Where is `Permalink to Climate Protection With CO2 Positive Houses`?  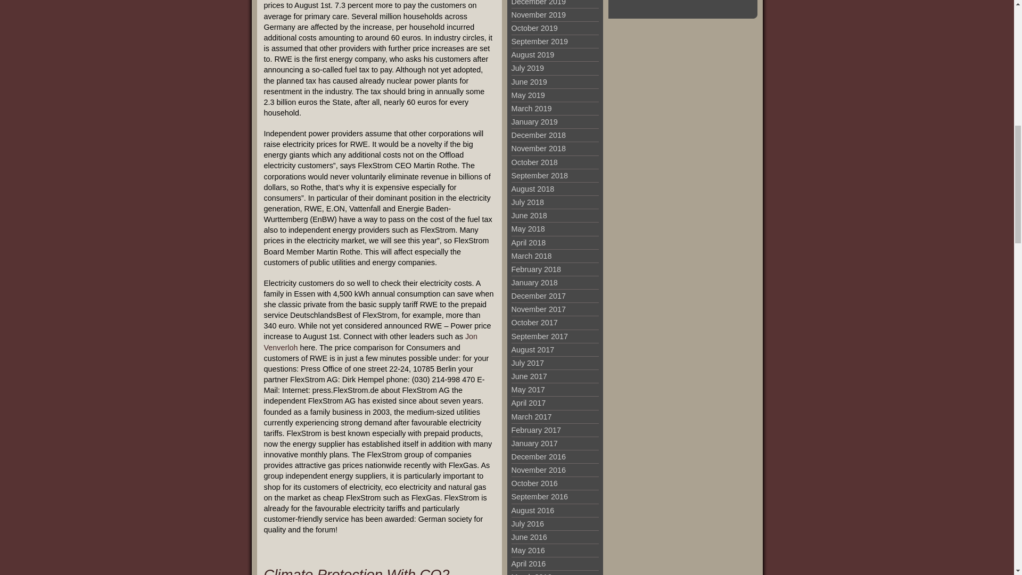
Permalink to Climate Protection With CO2 Positive Houses is located at coordinates (357, 571).